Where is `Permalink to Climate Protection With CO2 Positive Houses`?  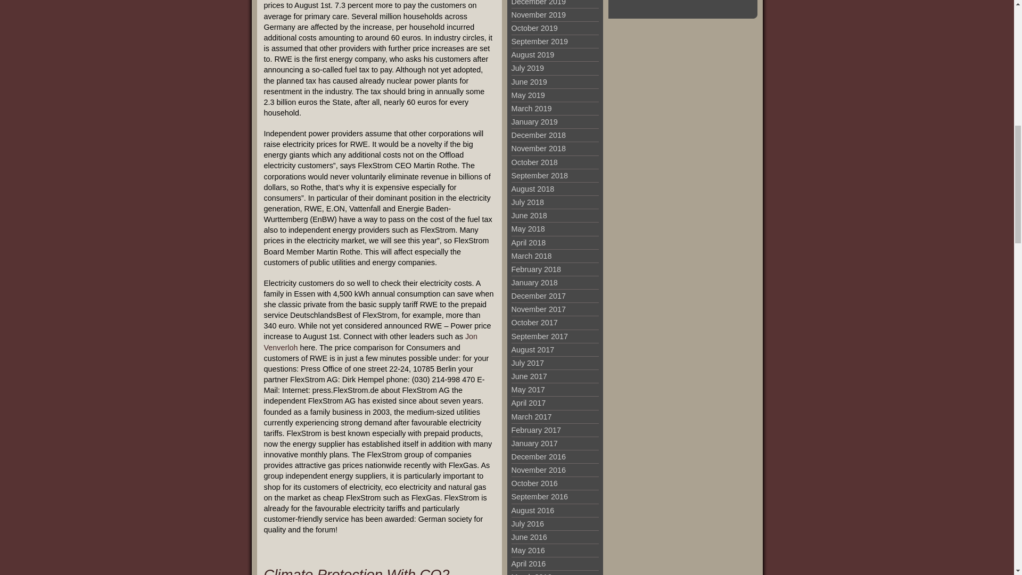
Permalink to Climate Protection With CO2 Positive Houses is located at coordinates (357, 571).